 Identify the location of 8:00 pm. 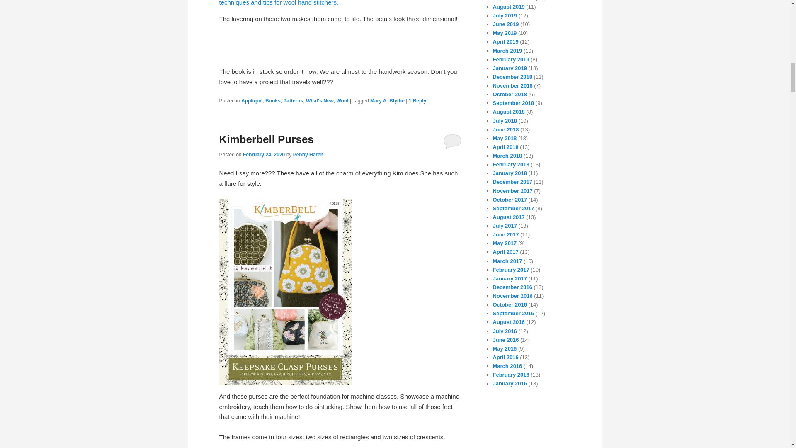
(264, 155).